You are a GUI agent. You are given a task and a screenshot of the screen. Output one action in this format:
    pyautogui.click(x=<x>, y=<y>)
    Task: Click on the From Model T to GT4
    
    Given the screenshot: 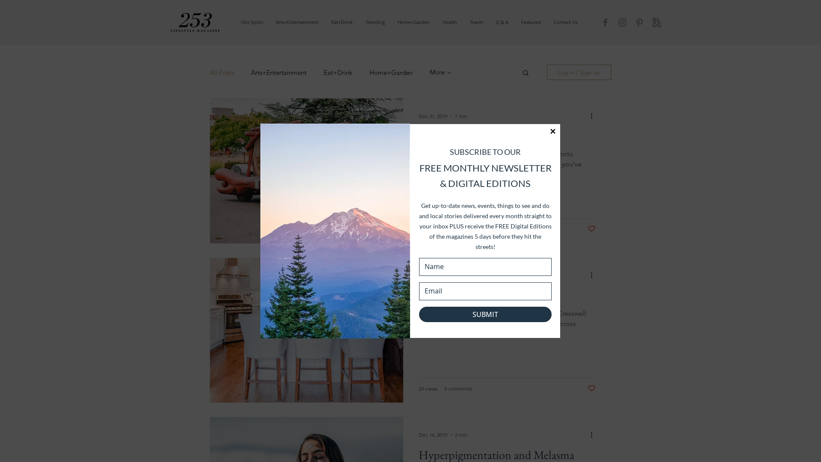 What is the action you would take?
    pyautogui.click(x=306, y=171)
    